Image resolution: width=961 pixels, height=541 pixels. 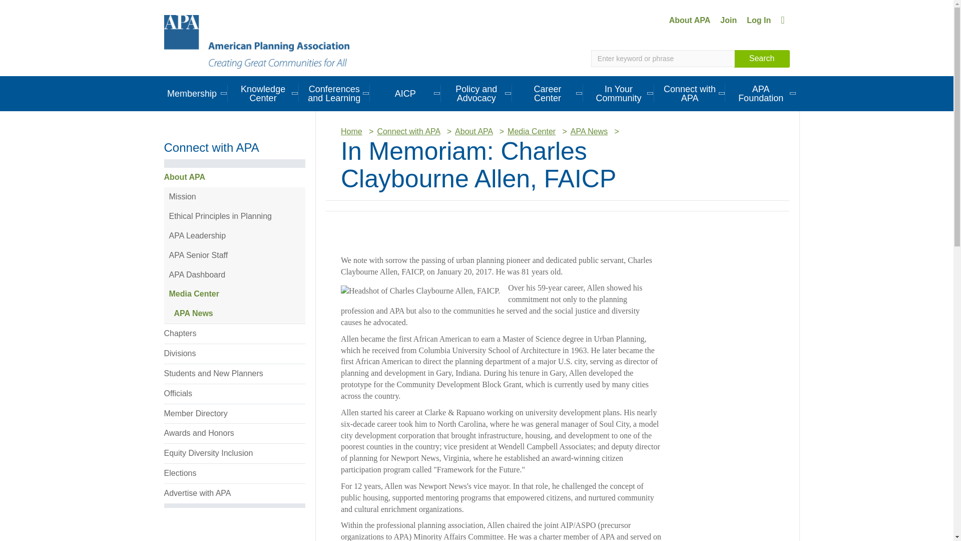 What do you see at coordinates (728, 20) in the screenshot?
I see `Join` at bounding box center [728, 20].